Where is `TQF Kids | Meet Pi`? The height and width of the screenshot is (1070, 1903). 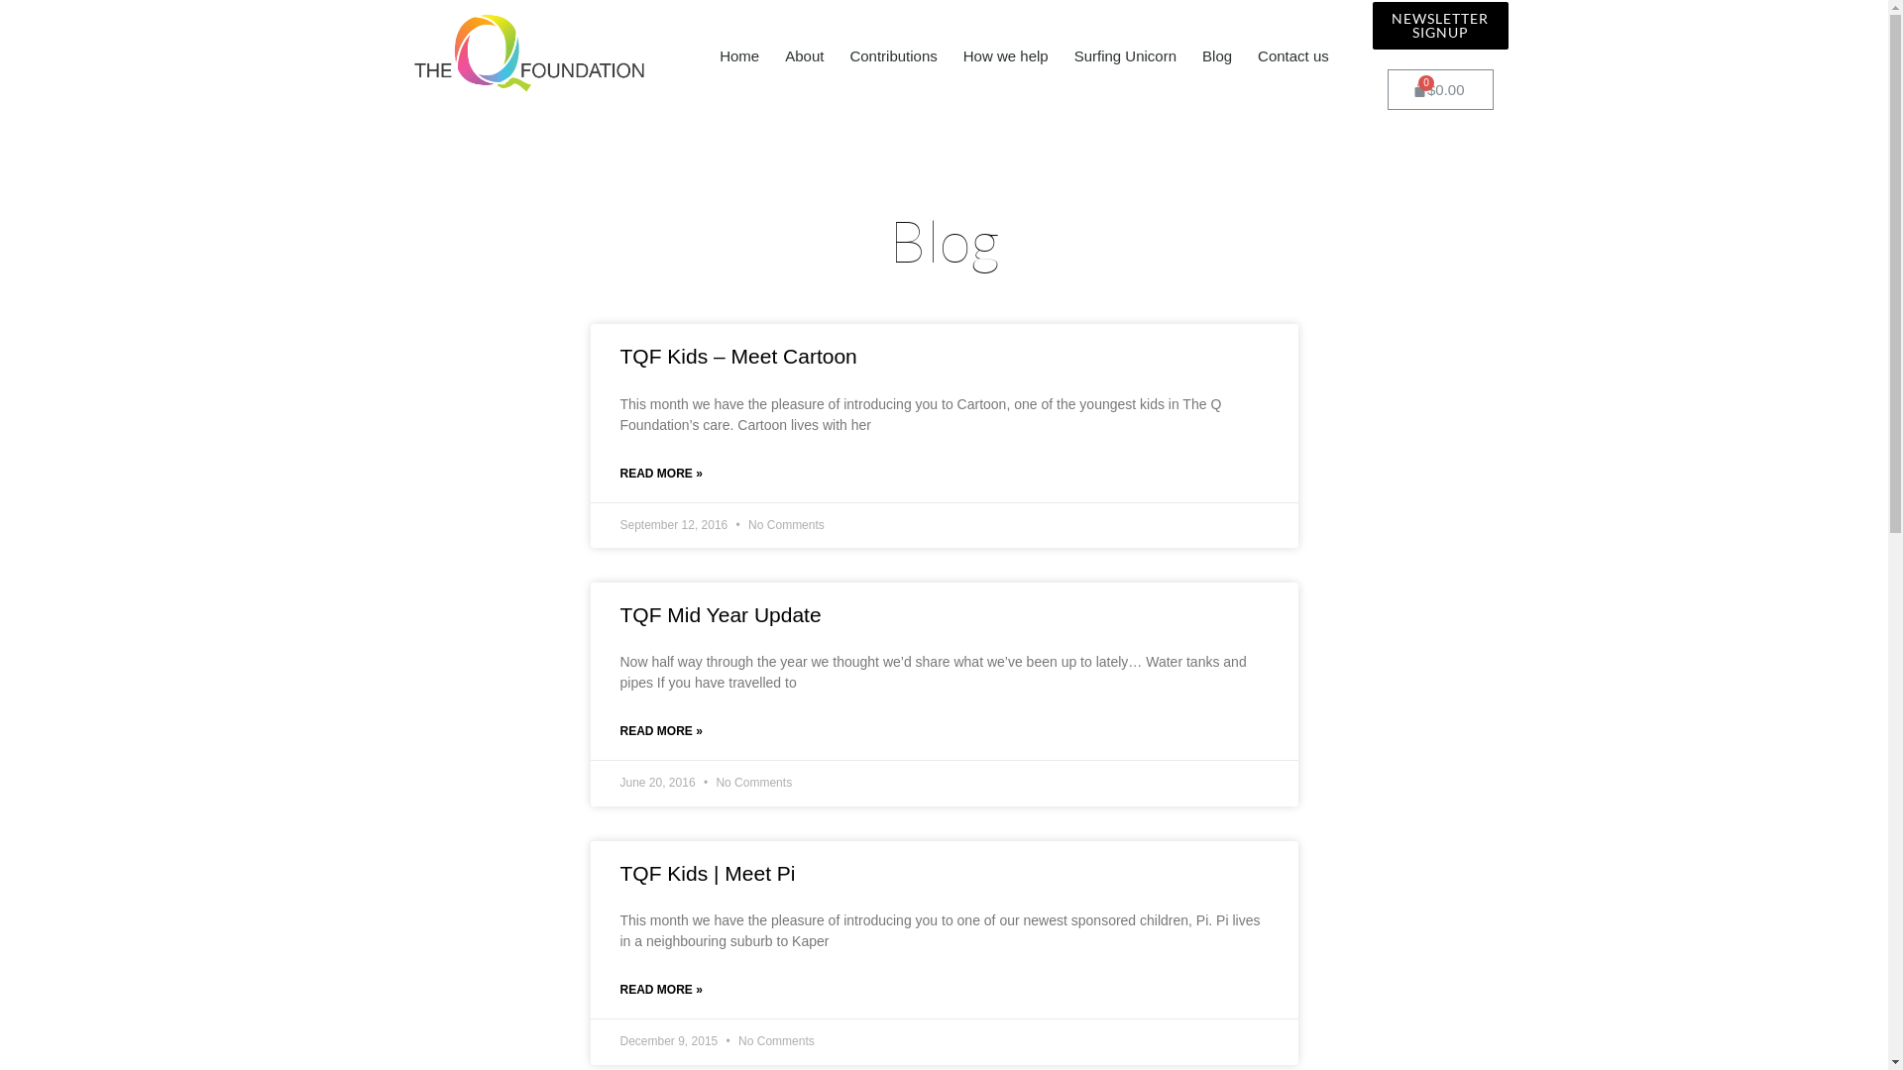 TQF Kids | Meet Pi is located at coordinates (708, 874).